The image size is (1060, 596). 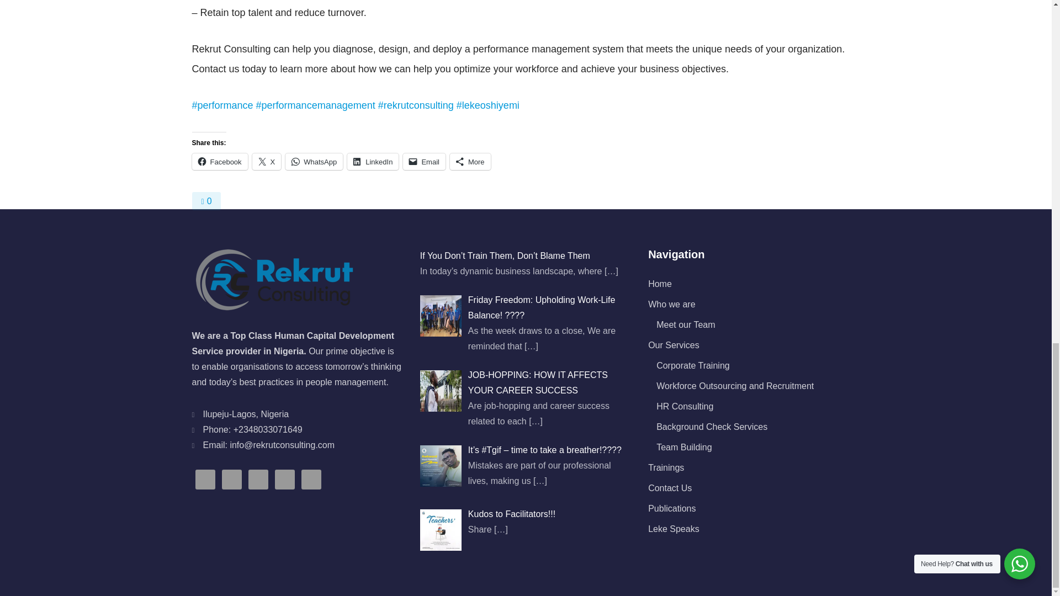 I want to click on Click to email a link to a friend, so click(x=424, y=161).